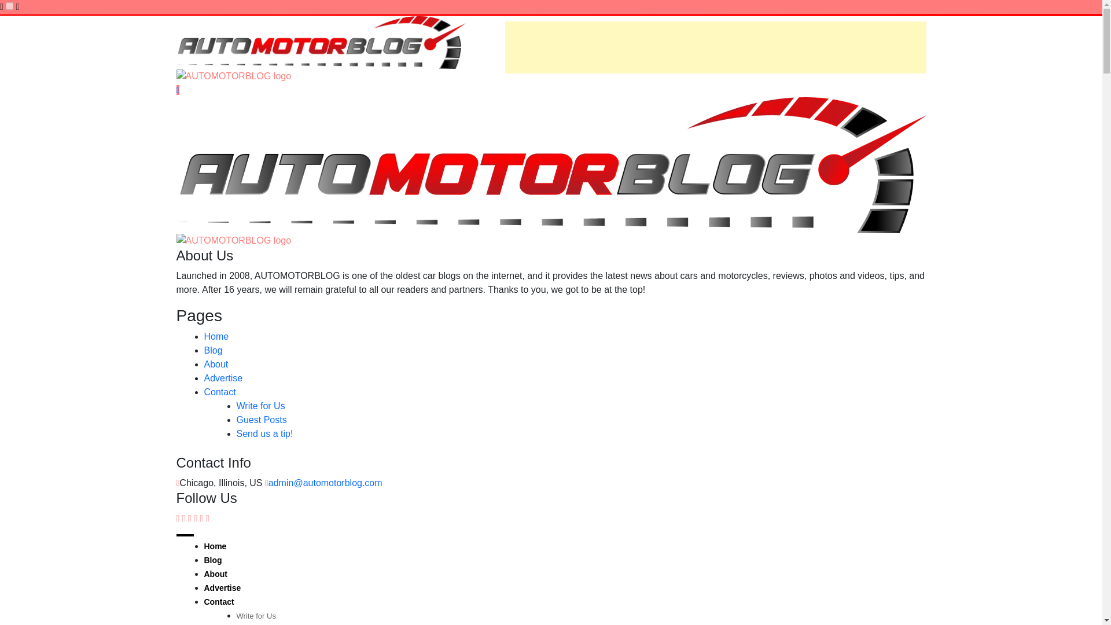 Image resolution: width=1111 pixels, height=625 pixels. I want to click on on, so click(9, 6).